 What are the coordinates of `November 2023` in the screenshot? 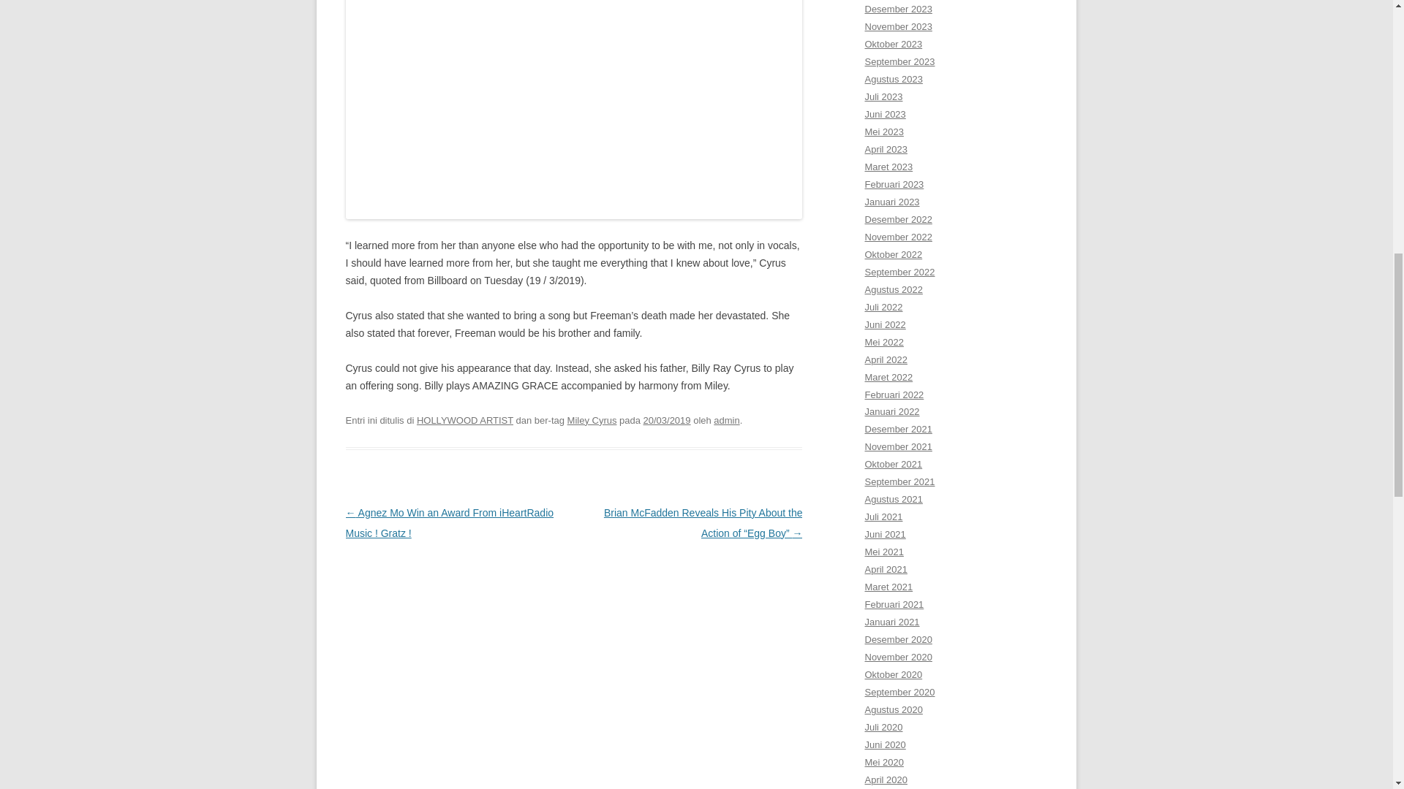 It's located at (898, 26).